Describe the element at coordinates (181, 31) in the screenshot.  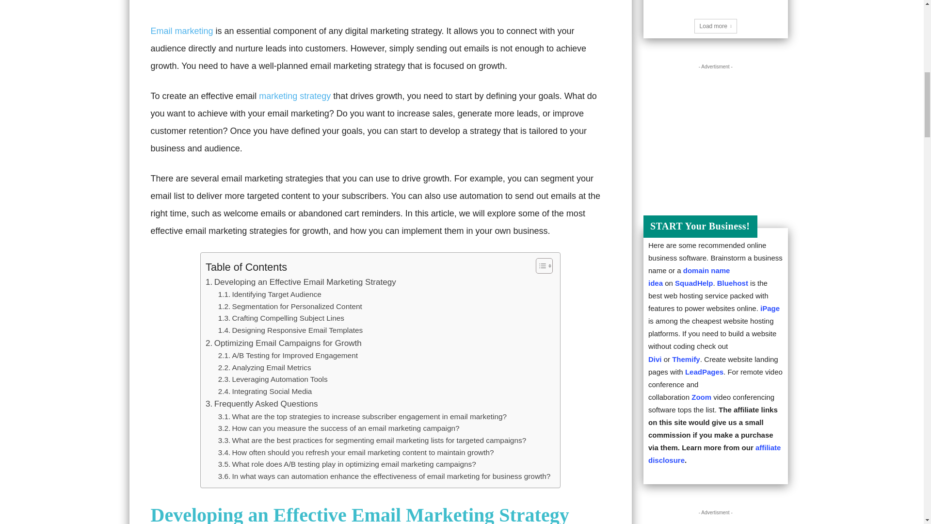
I see `Email marketing` at that location.